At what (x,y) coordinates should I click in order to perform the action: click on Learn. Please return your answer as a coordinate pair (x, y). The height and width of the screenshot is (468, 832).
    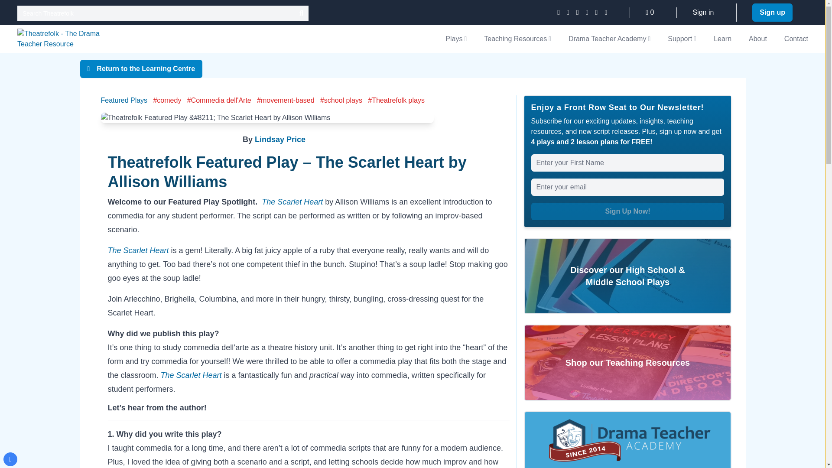
    Looking at the image, I should click on (722, 39).